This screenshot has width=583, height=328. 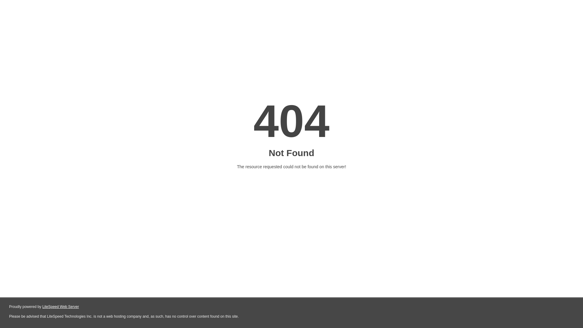 What do you see at coordinates (61, 307) in the screenshot?
I see `LiteSpeed Web Server` at bounding box center [61, 307].